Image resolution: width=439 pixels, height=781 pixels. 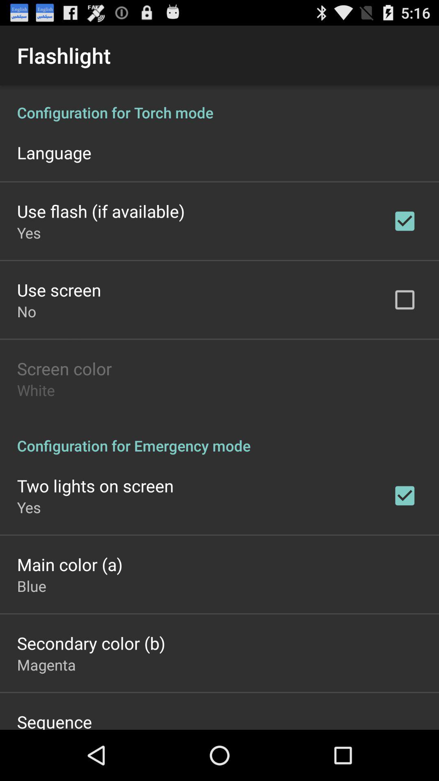 What do you see at coordinates (59, 290) in the screenshot?
I see `click the item below yes item` at bounding box center [59, 290].